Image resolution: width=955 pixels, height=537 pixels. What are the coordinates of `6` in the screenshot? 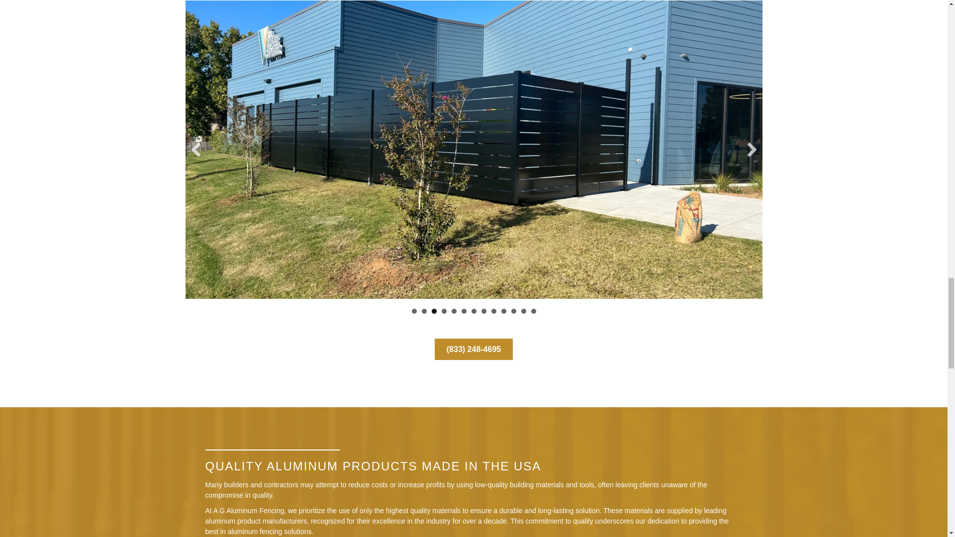 It's located at (464, 311).